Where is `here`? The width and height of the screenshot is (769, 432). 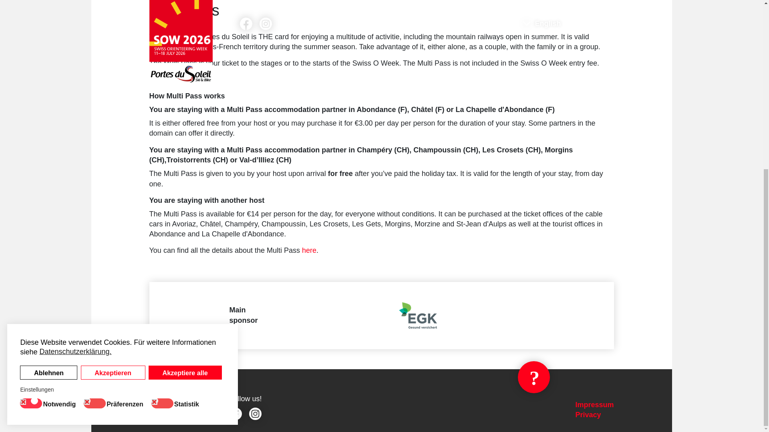
here is located at coordinates (309, 250).